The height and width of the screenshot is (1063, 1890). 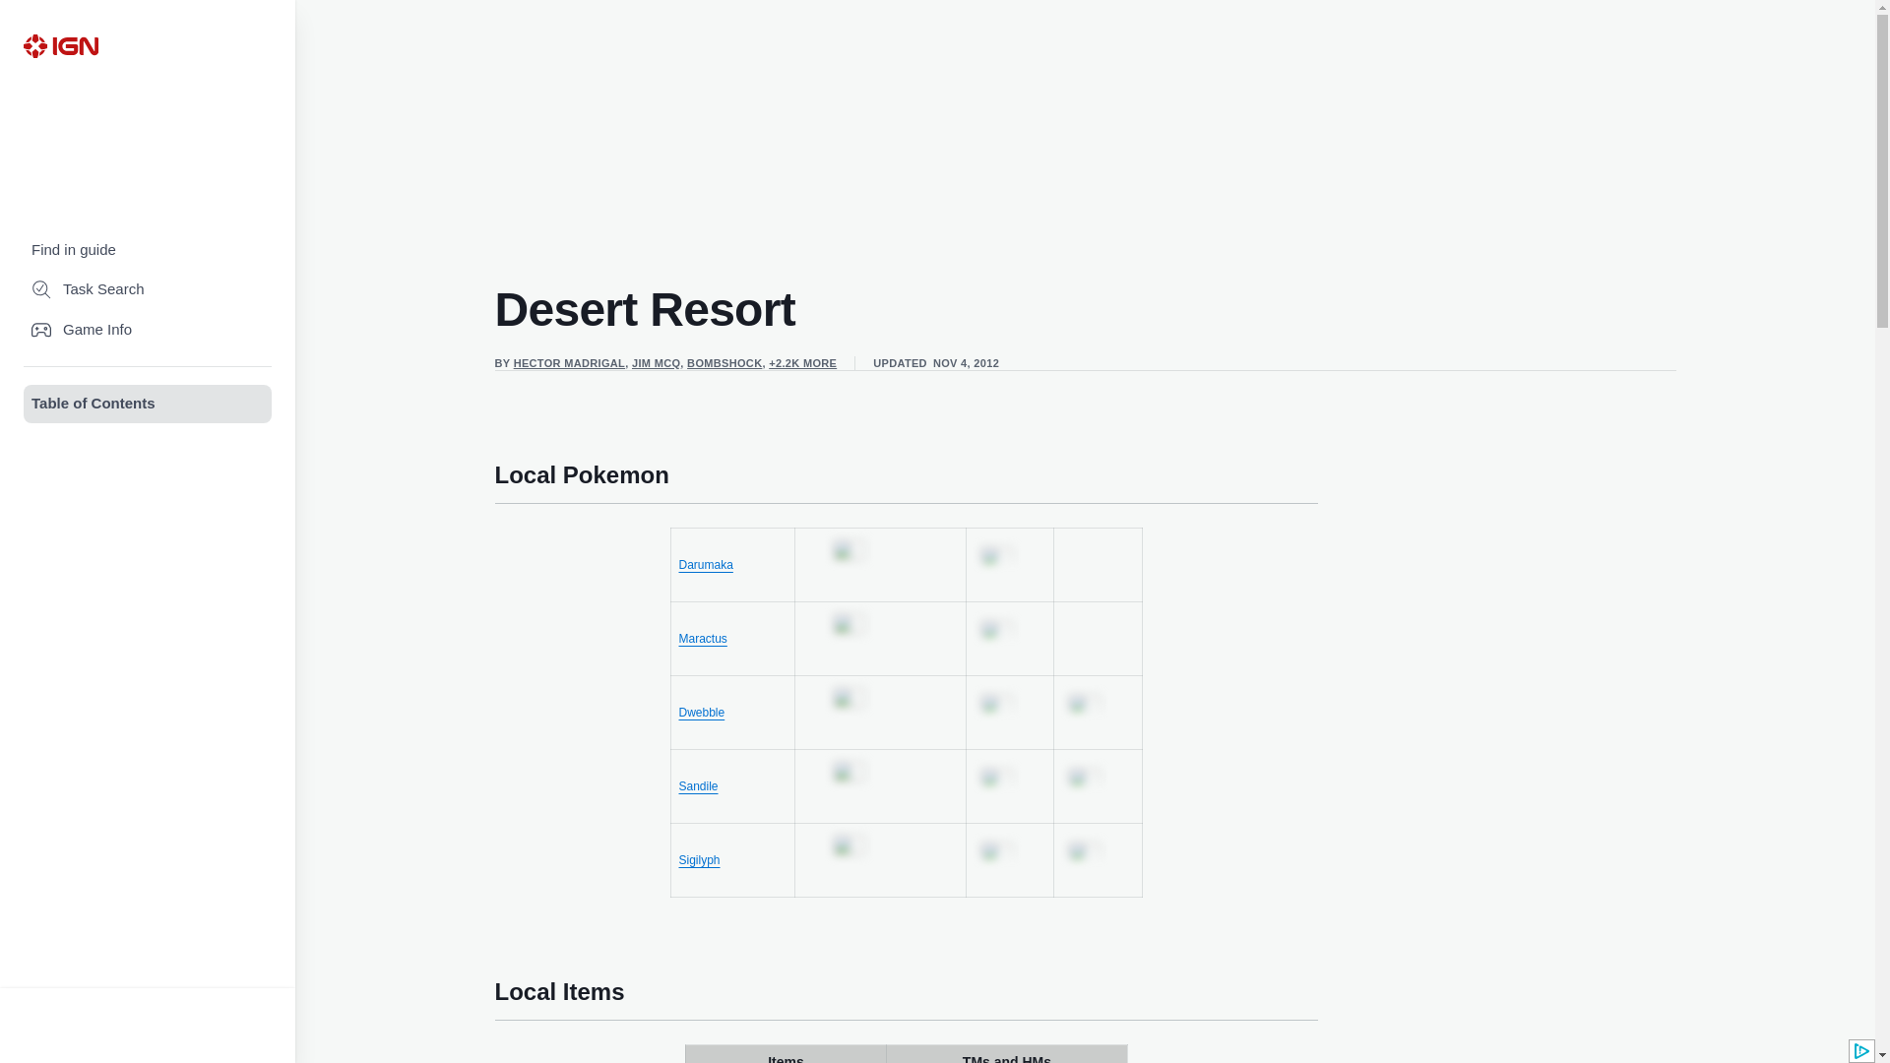 What do you see at coordinates (569, 362) in the screenshot?
I see `HECTOR MADRIGAL` at bounding box center [569, 362].